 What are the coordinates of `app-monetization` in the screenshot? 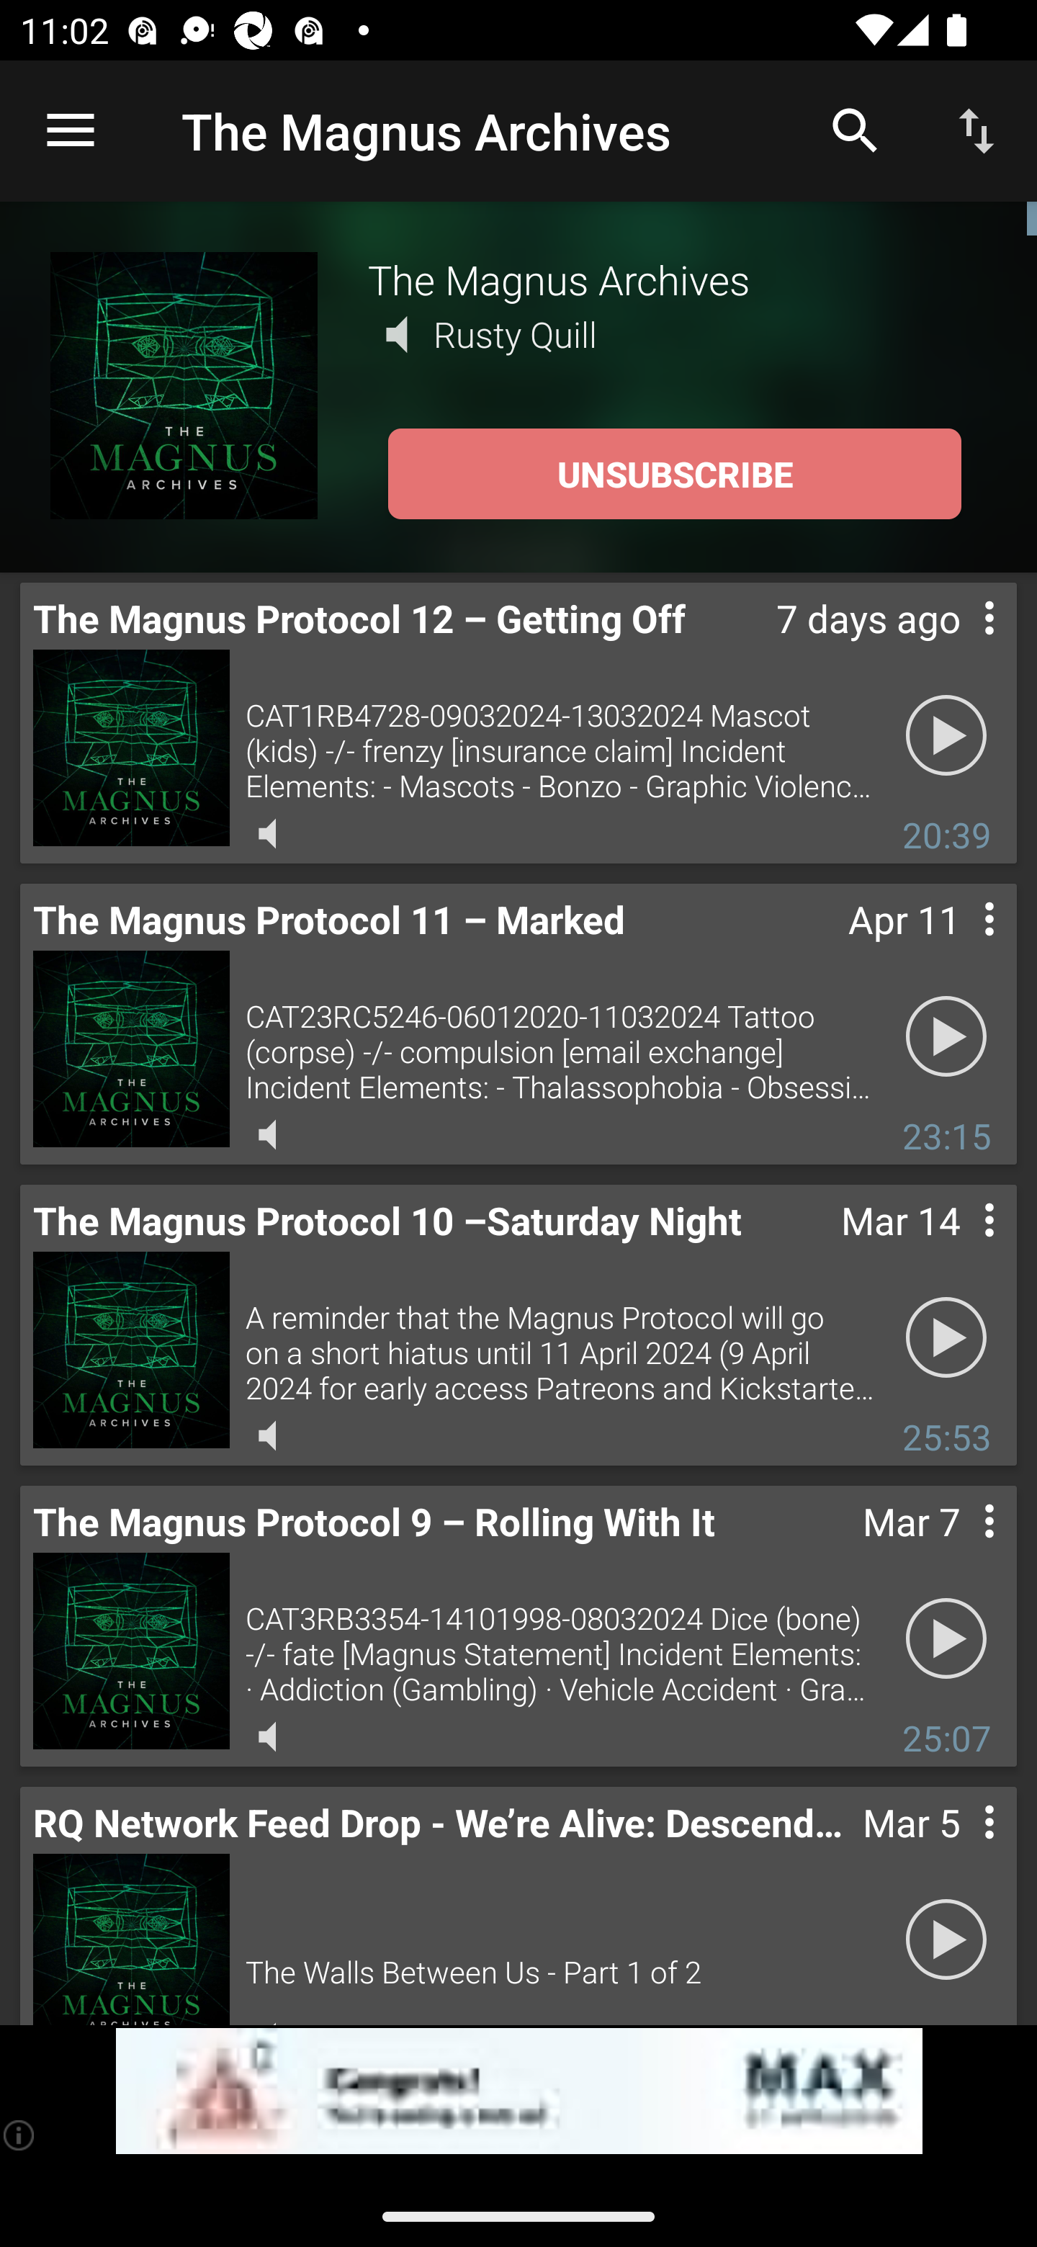 It's located at (518, 2091).